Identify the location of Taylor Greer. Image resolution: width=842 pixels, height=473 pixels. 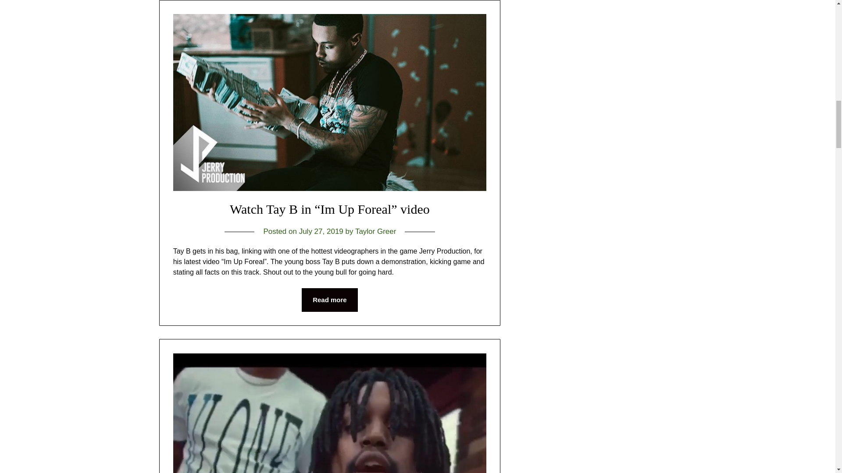
(376, 231).